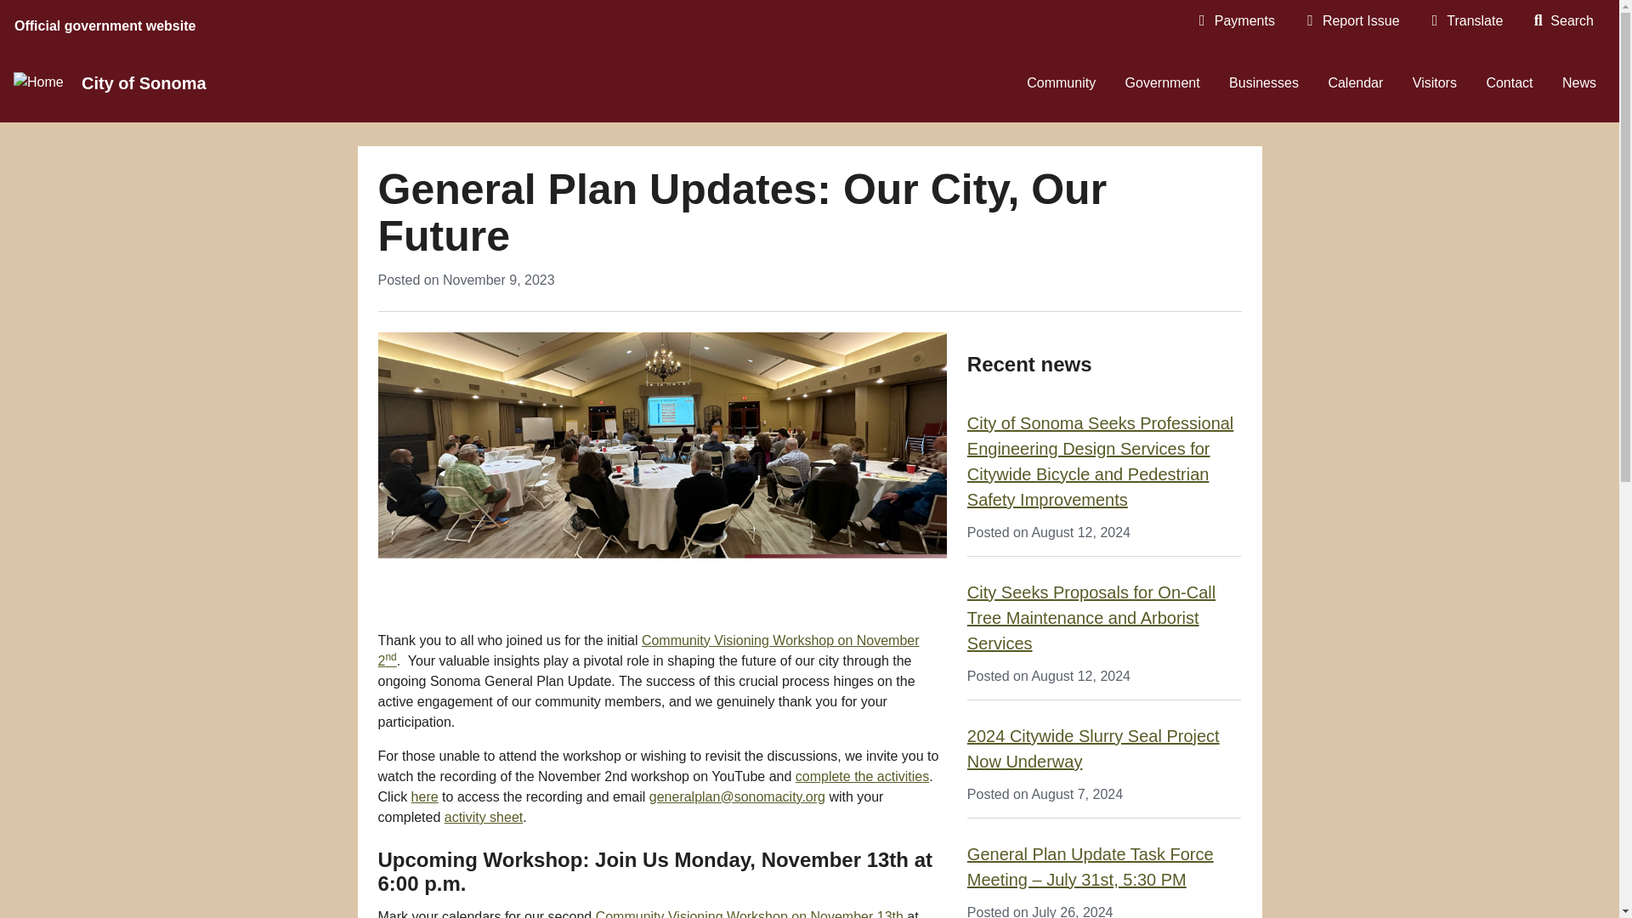 Image resolution: width=1632 pixels, height=918 pixels. What do you see at coordinates (1235, 20) in the screenshot?
I see `Payments` at bounding box center [1235, 20].